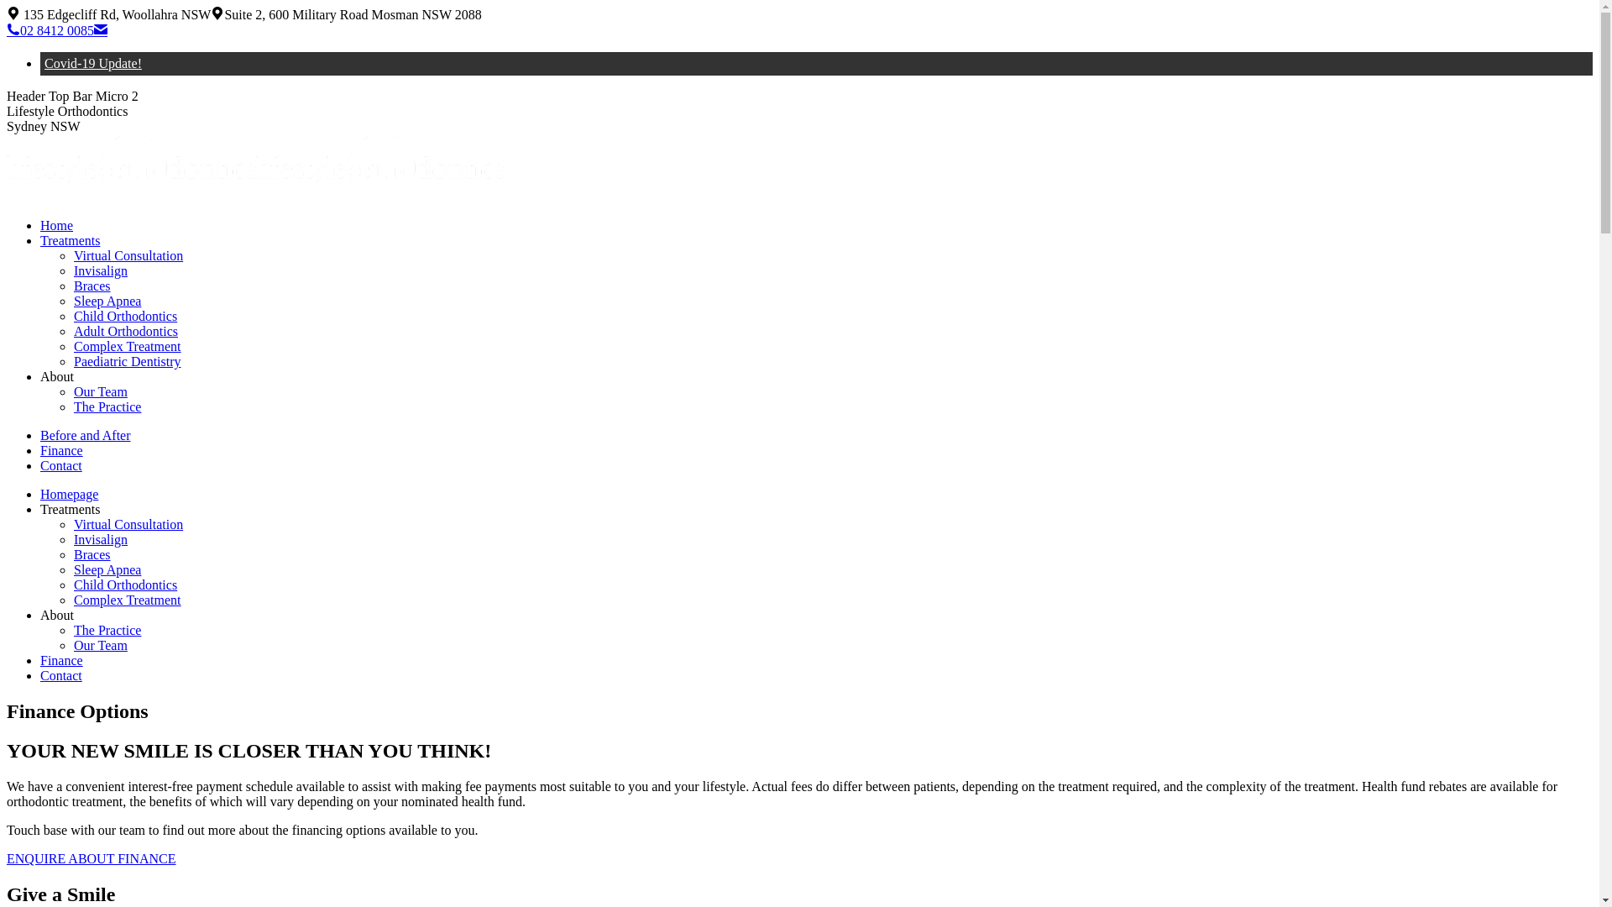 The height and width of the screenshot is (907, 1612). What do you see at coordinates (86, 435) in the screenshot?
I see `Before and After` at bounding box center [86, 435].